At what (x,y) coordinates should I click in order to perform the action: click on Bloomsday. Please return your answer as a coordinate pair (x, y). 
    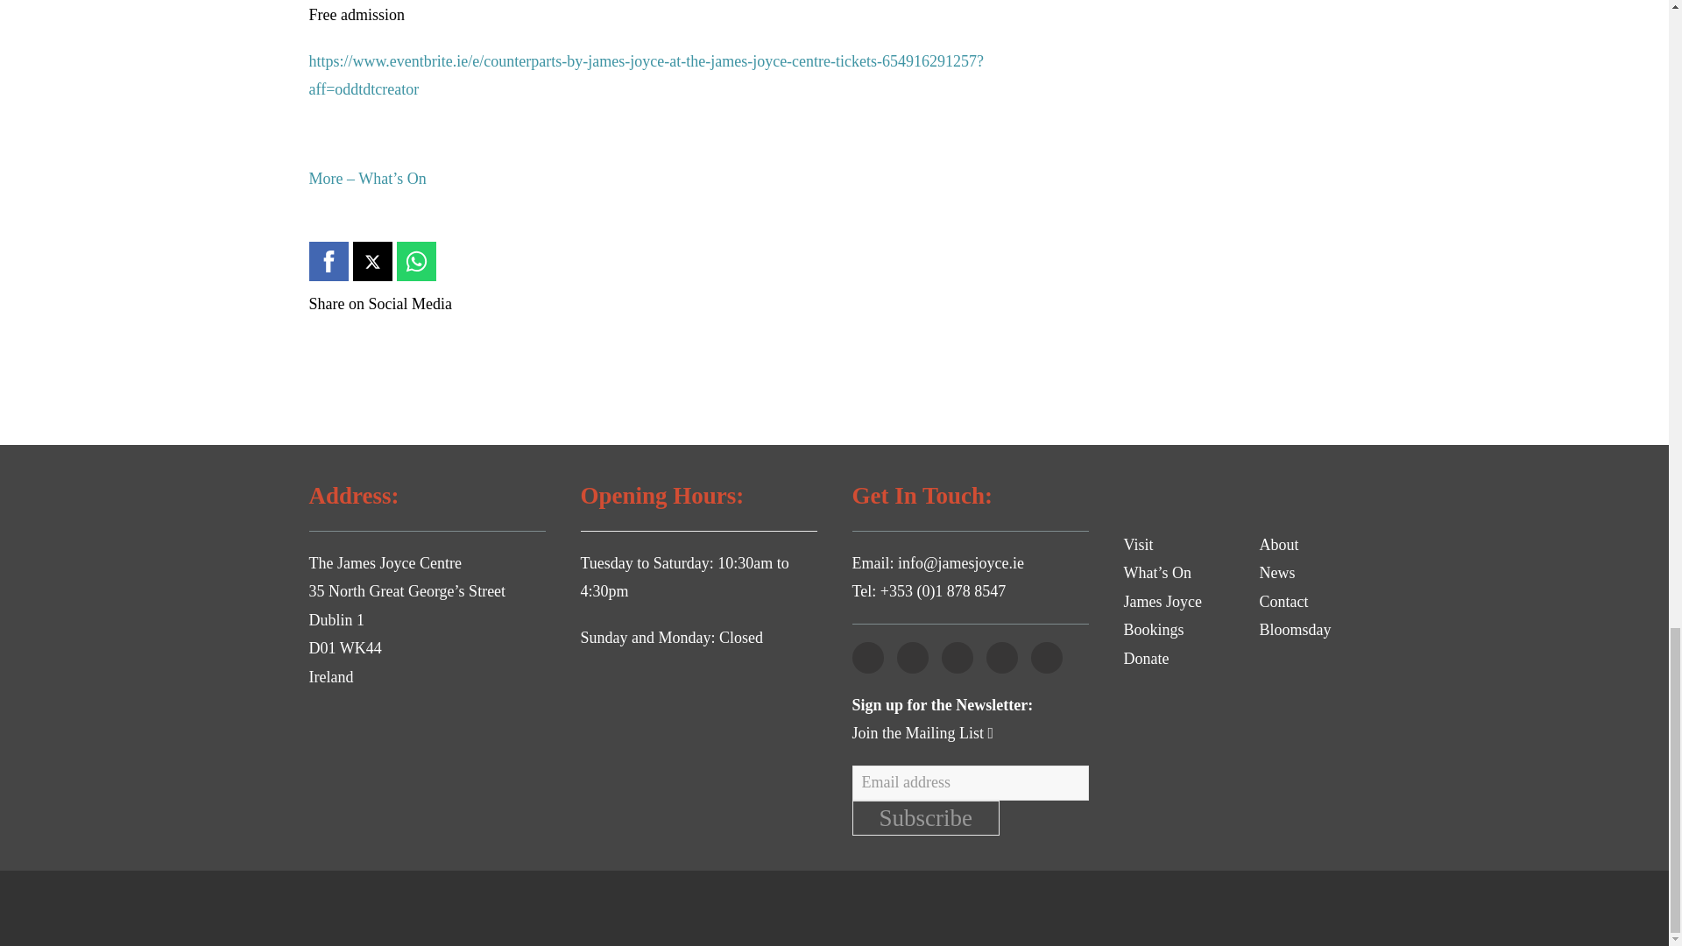
    Looking at the image, I should click on (1296, 629).